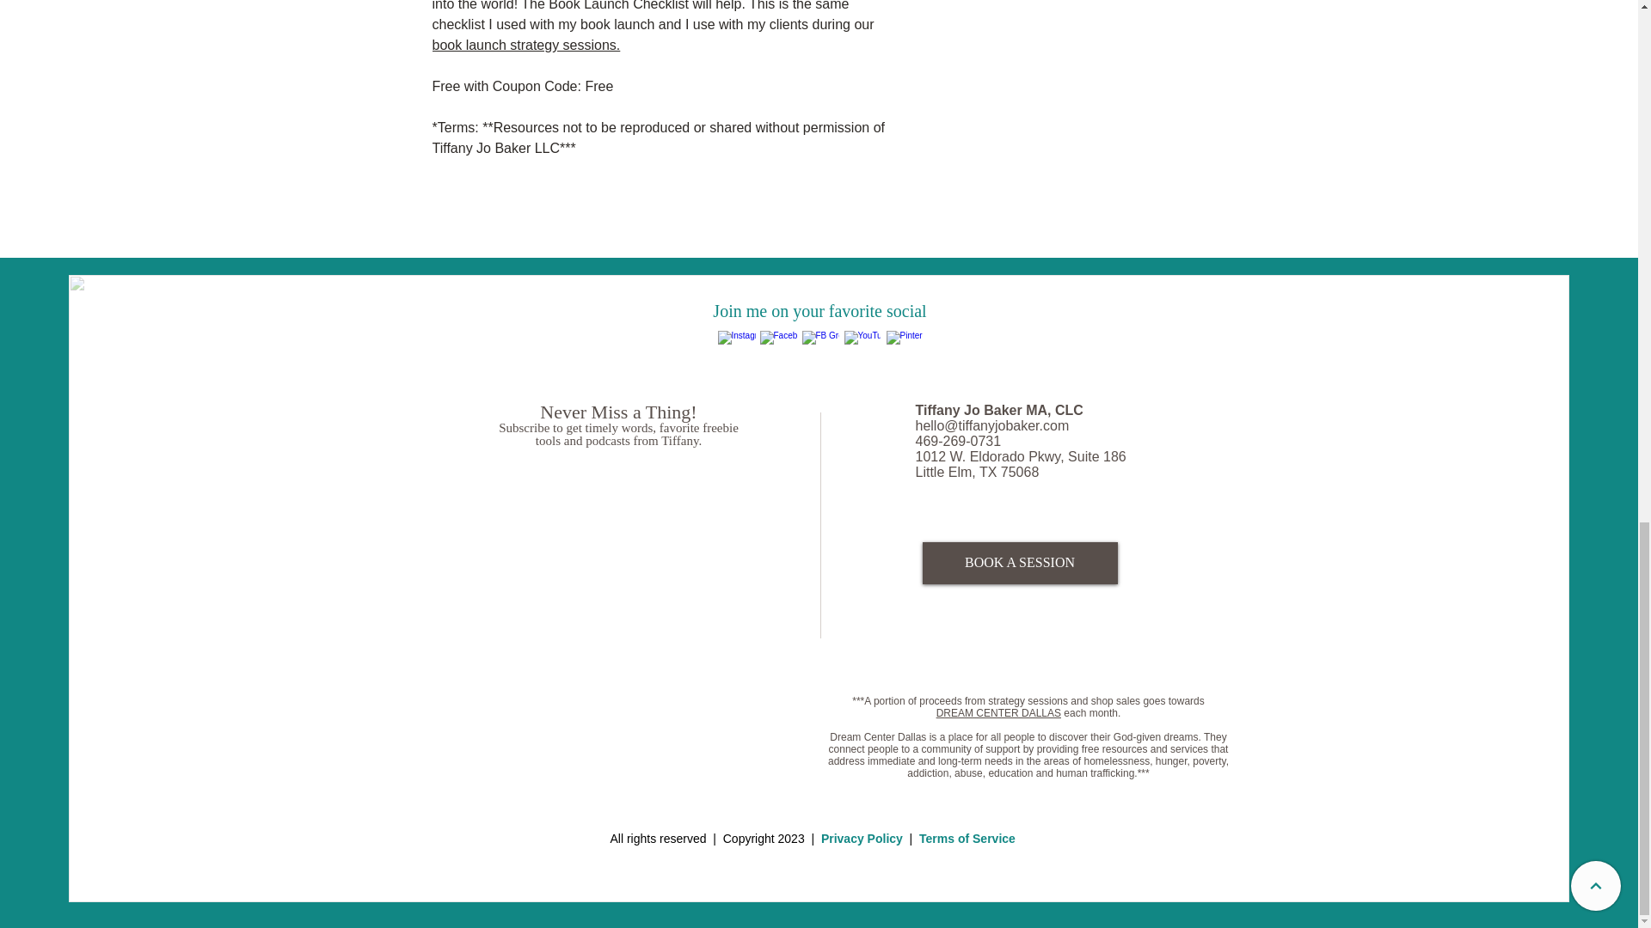 This screenshot has width=1651, height=928. What do you see at coordinates (998, 713) in the screenshot?
I see `DREAM CENTER DALLAS` at bounding box center [998, 713].